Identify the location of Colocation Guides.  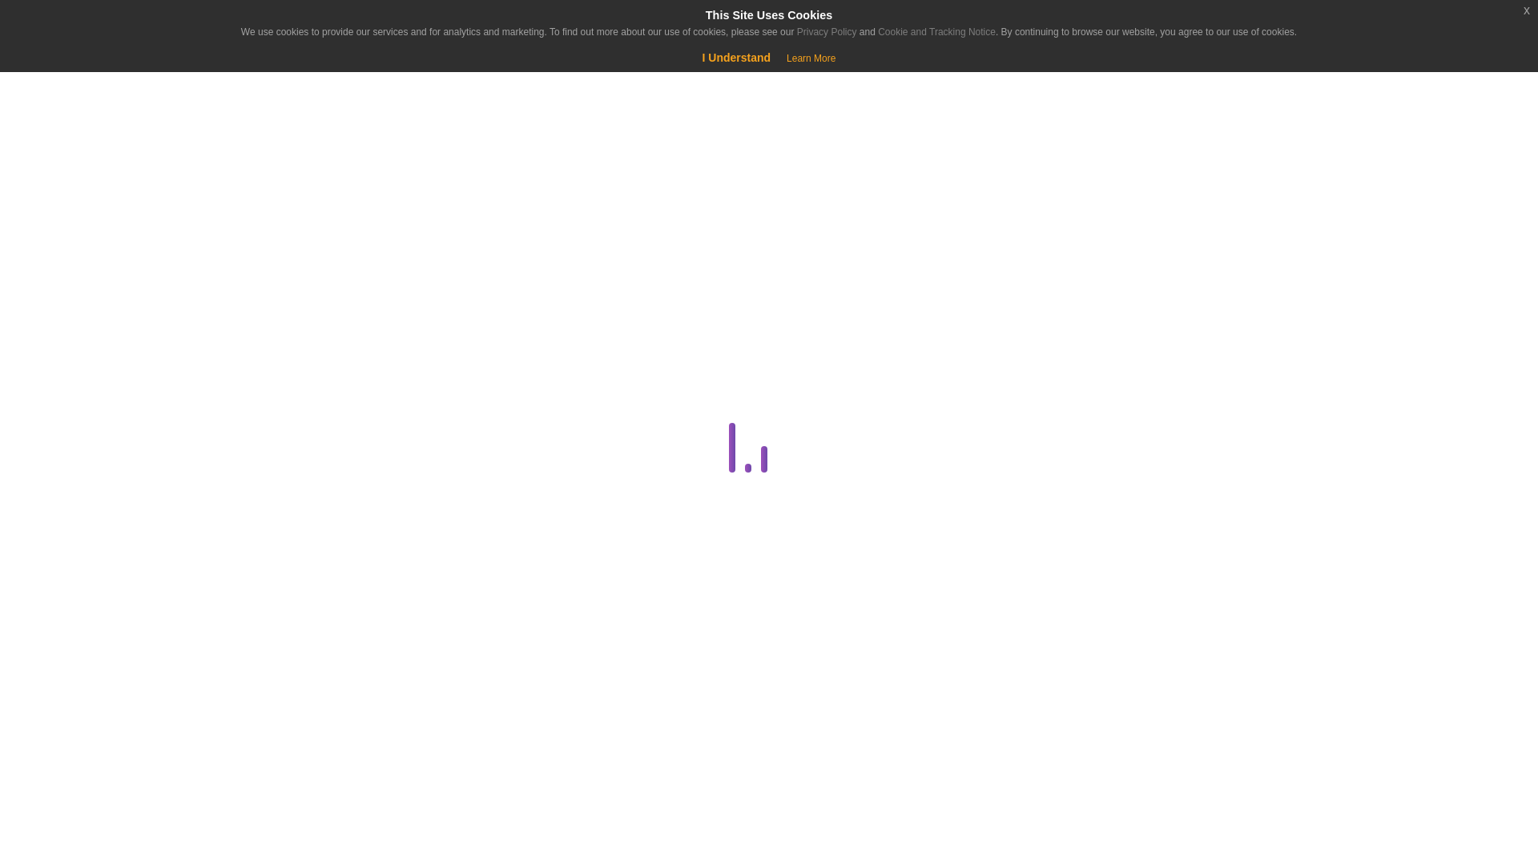
(300, 407).